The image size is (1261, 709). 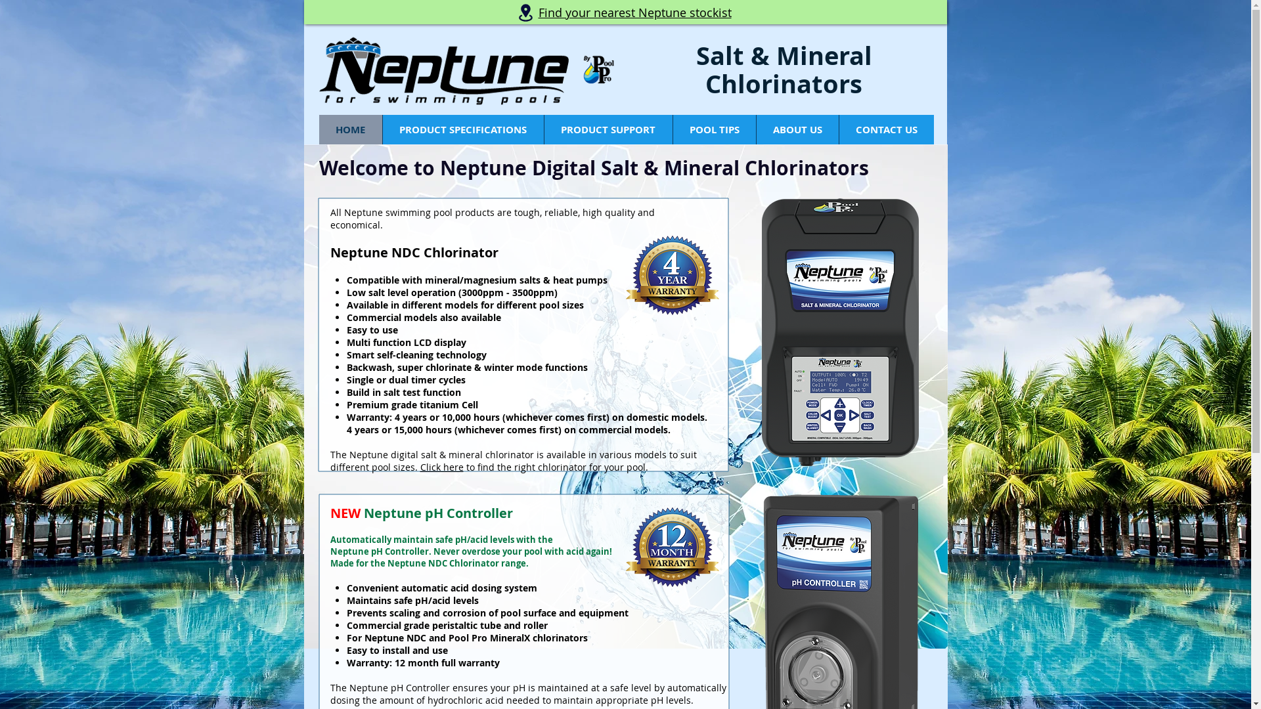 I want to click on ABOUT US, so click(x=797, y=130).